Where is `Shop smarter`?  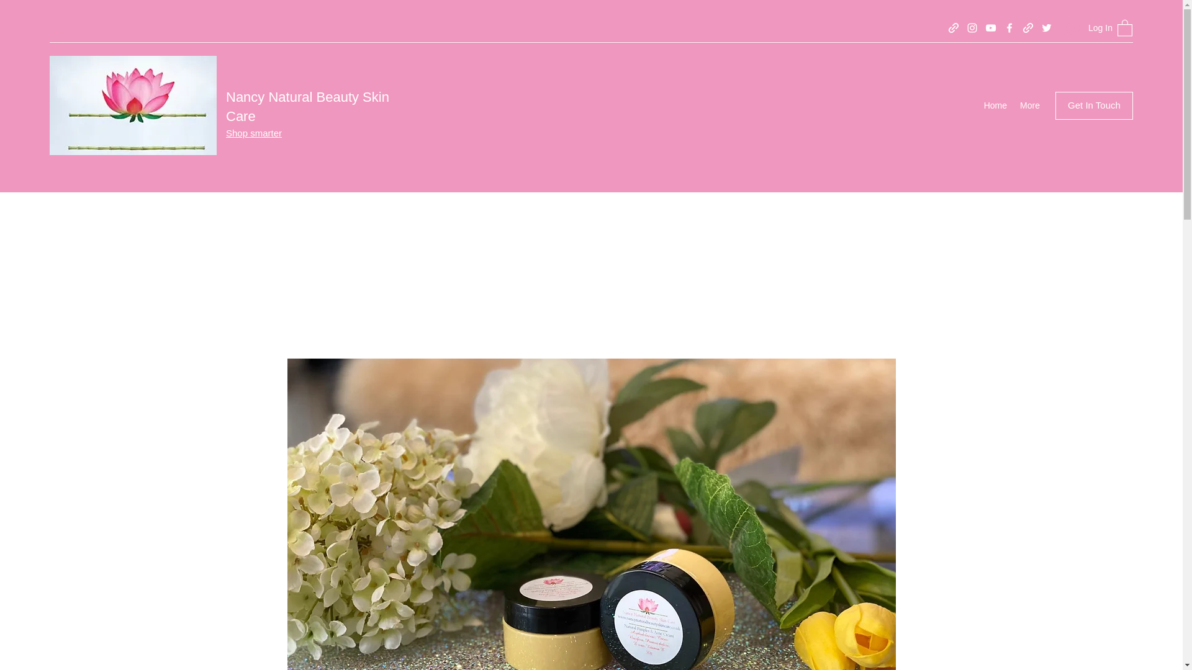
Shop smarter is located at coordinates (253, 133).